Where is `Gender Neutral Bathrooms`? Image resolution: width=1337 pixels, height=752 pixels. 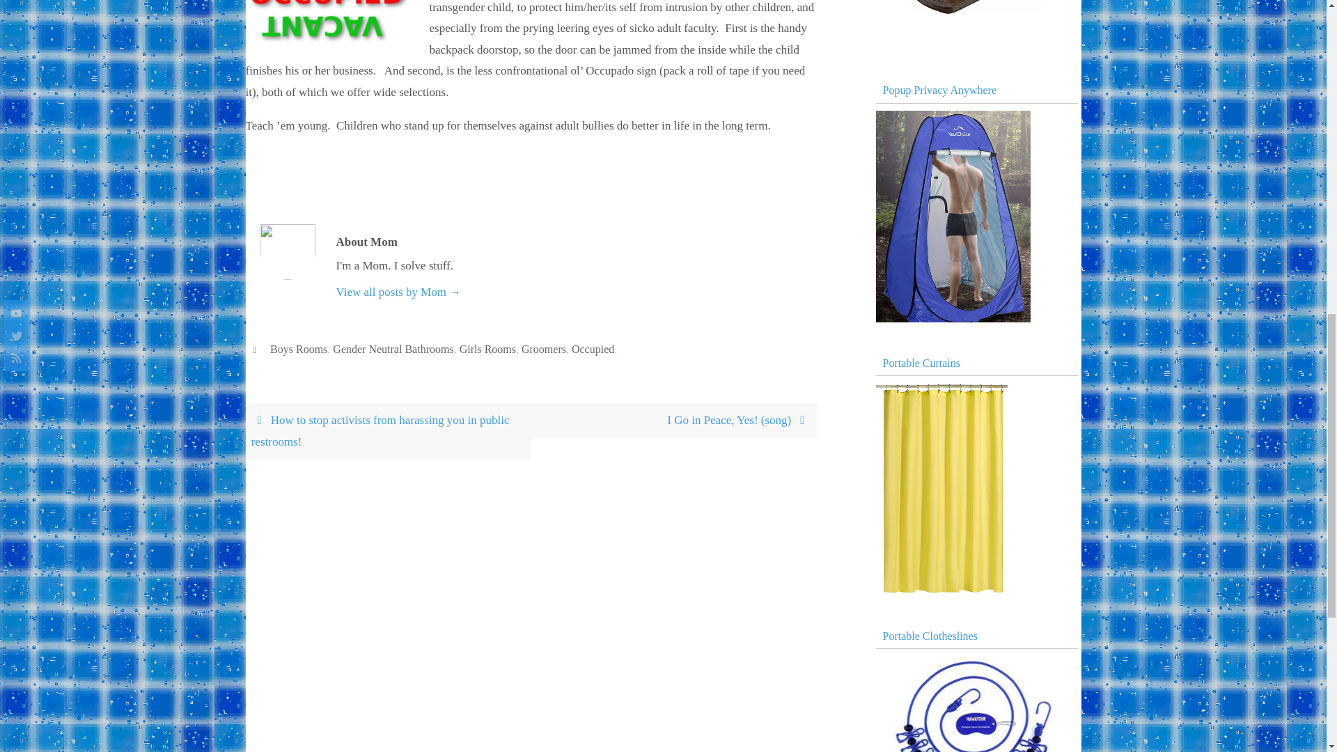 Gender Neutral Bathrooms is located at coordinates (393, 349).